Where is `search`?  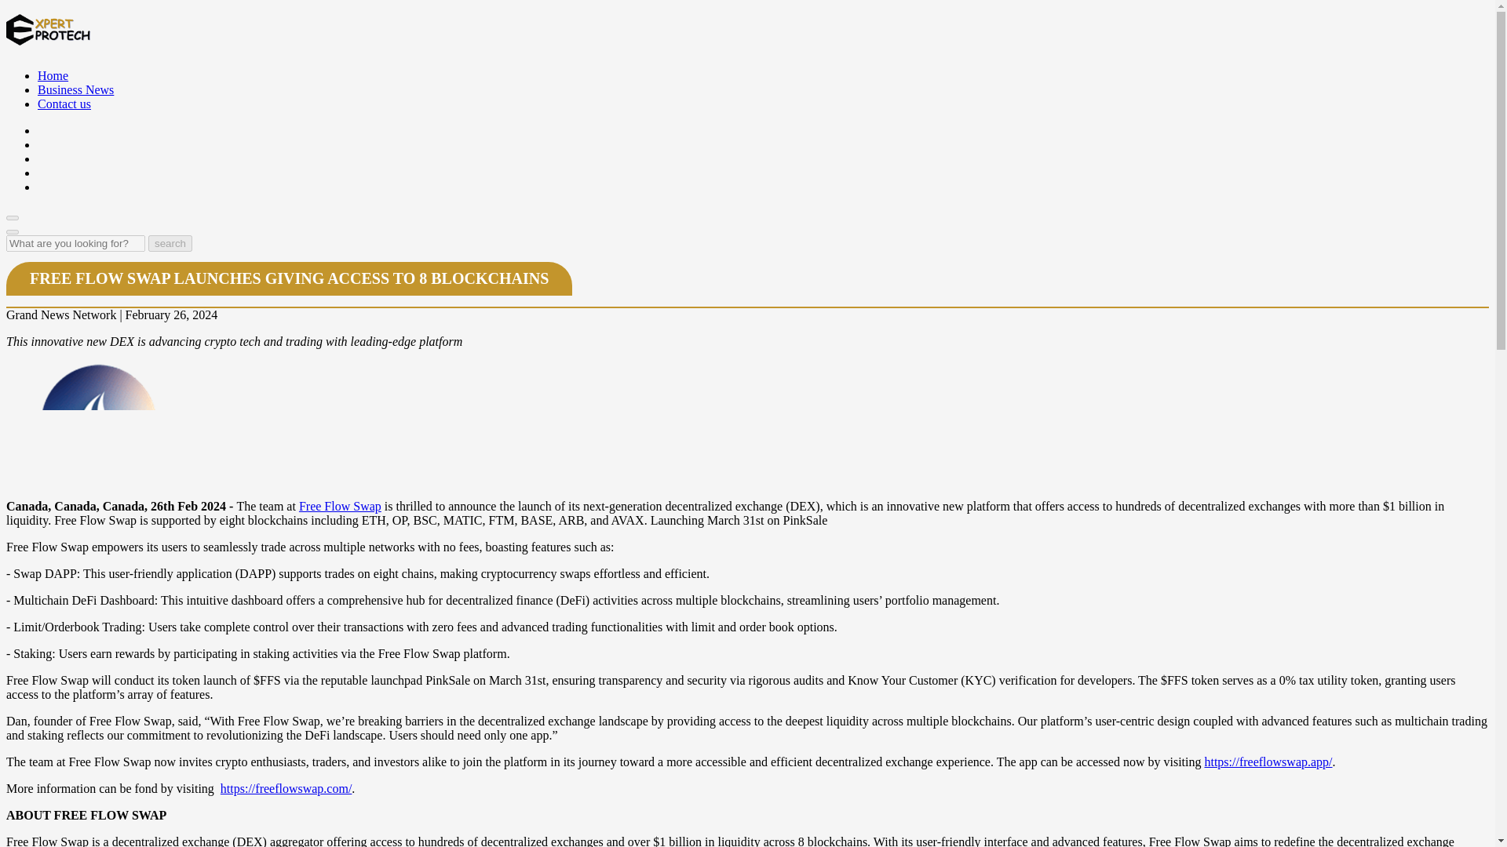
search is located at coordinates (170, 243).